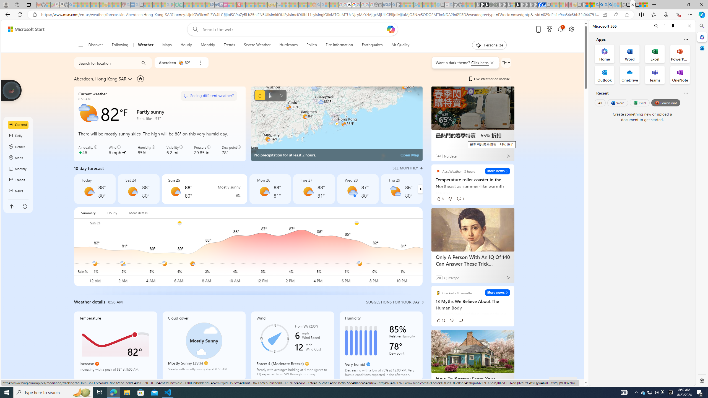  Describe the element at coordinates (18, 136) in the screenshot. I see `Daily` at that location.